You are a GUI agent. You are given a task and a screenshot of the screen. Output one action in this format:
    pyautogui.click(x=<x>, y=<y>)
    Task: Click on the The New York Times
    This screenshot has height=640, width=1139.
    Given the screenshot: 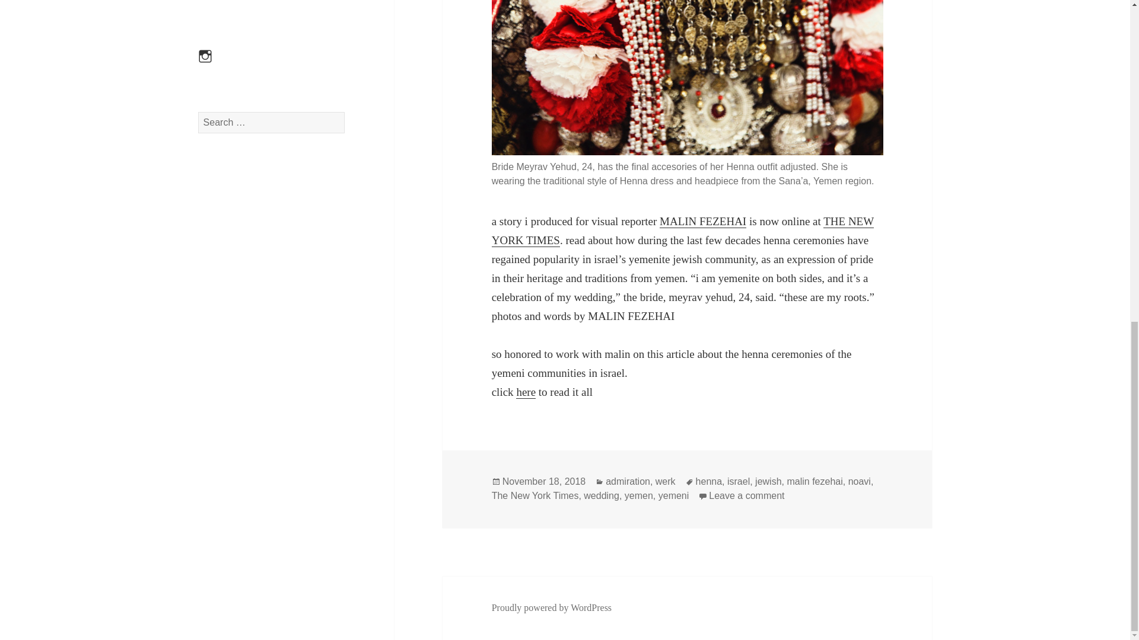 What is the action you would take?
    pyautogui.click(x=628, y=481)
    